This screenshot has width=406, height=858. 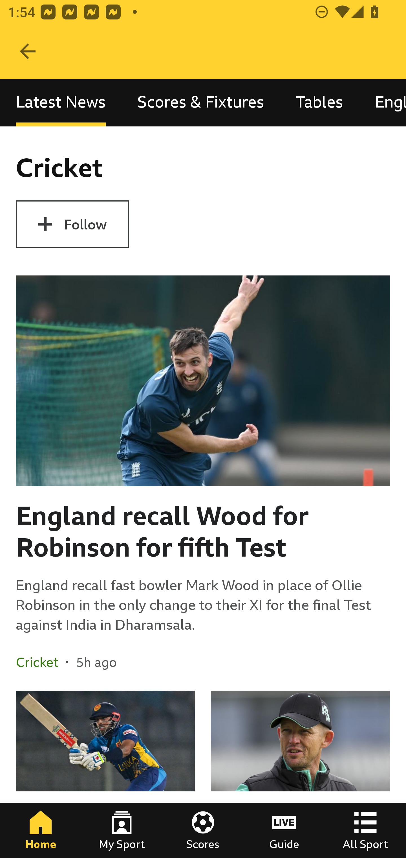 What do you see at coordinates (284, 830) in the screenshot?
I see `Guide` at bounding box center [284, 830].